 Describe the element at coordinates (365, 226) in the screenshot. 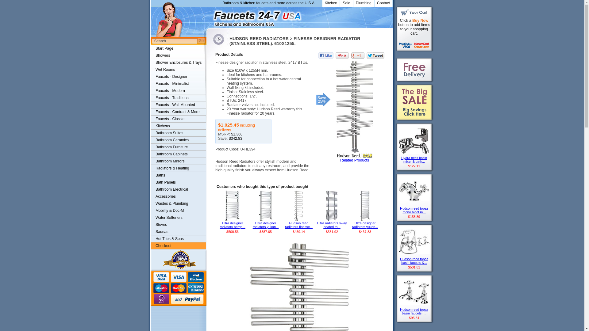

I see `Ultra designer radiators yukon...` at that location.